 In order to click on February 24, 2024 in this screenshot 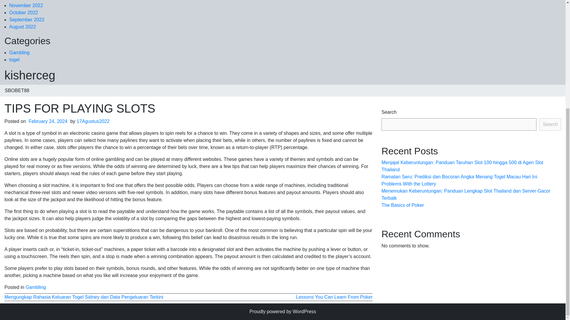, I will do `click(48, 121)`.